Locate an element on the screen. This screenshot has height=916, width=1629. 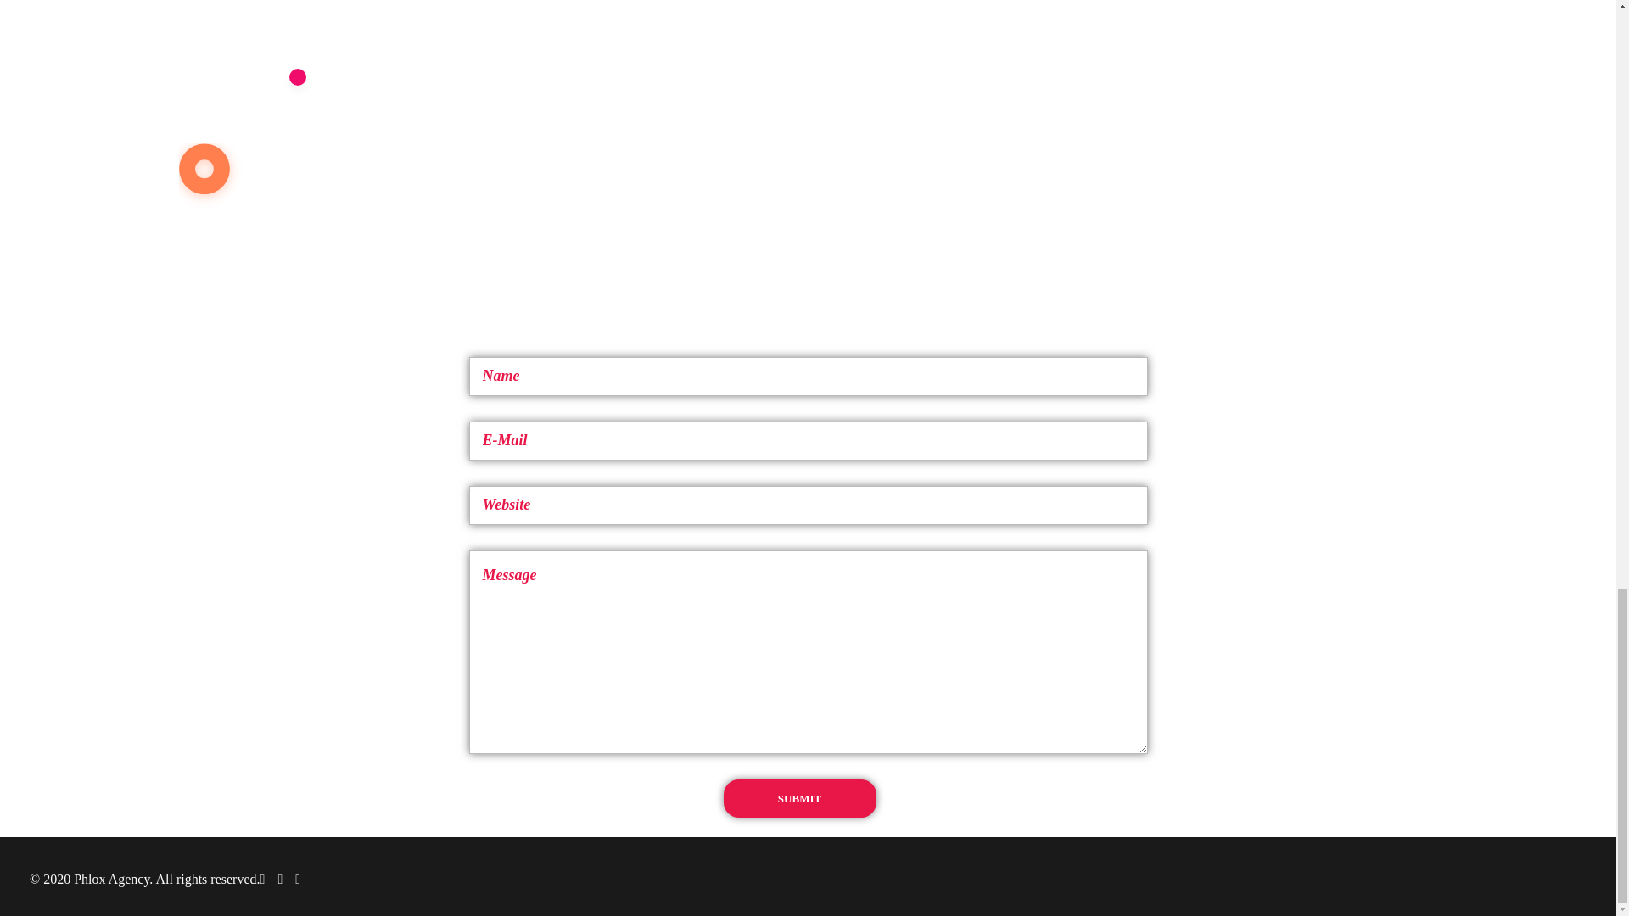
Submit is located at coordinates (799, 799).